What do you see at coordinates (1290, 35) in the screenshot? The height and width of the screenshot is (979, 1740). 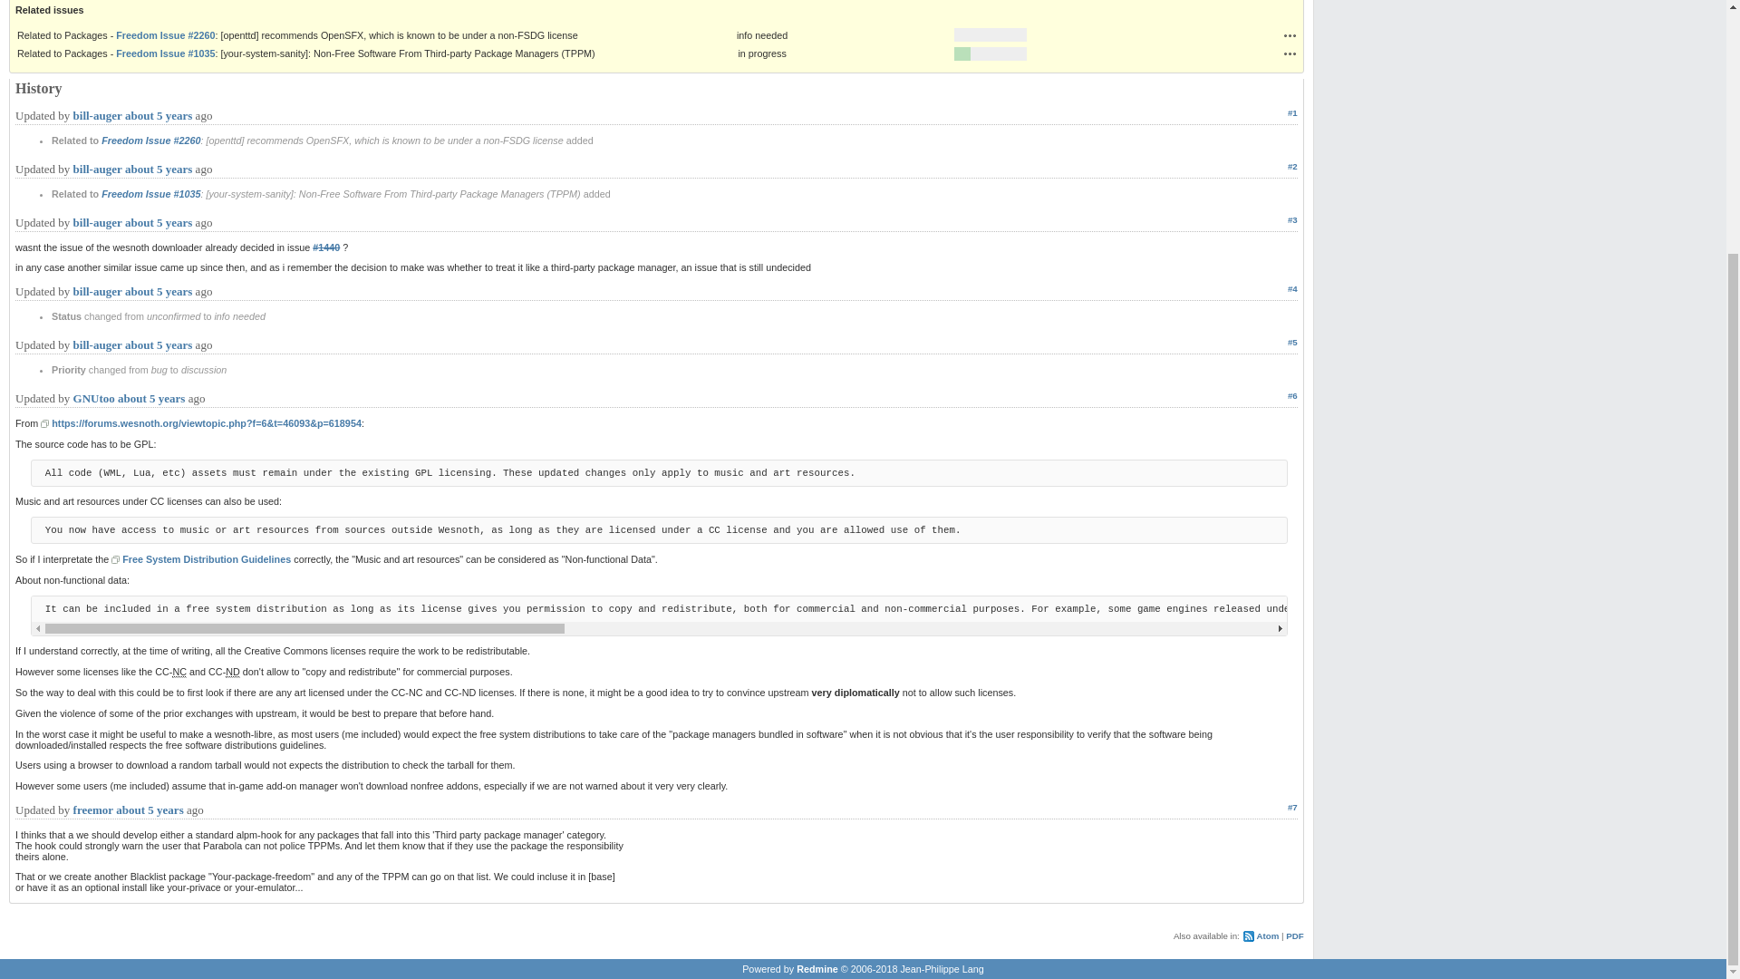 I see `Actions` at bounding box center [1290, 35].